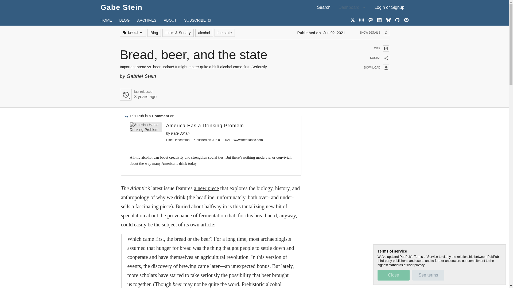 This screenshot has width=513, height=288. What do you see at coordinates (224, 33) in the screenshot?
I see `2021-06-02 00:04` at bounding box center [224, 33].